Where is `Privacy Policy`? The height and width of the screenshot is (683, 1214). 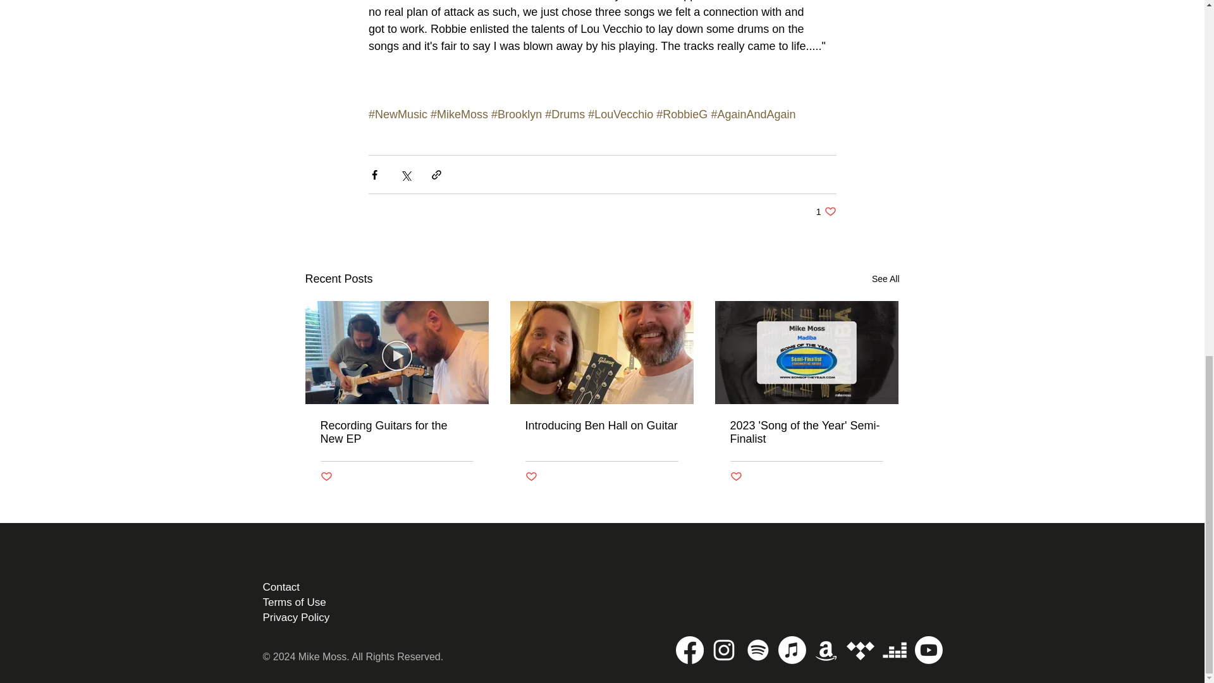
Privacy Policy is located at coordinates (281, 587).